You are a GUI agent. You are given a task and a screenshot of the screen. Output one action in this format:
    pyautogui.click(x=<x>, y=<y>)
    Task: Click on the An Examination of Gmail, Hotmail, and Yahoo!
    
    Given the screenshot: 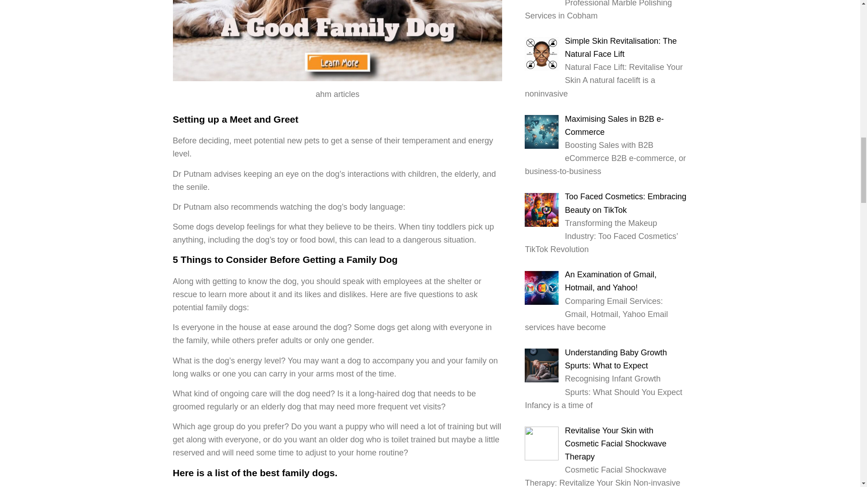 What is the action you would take?
    pyautogui.click(x=611, y=281)
    